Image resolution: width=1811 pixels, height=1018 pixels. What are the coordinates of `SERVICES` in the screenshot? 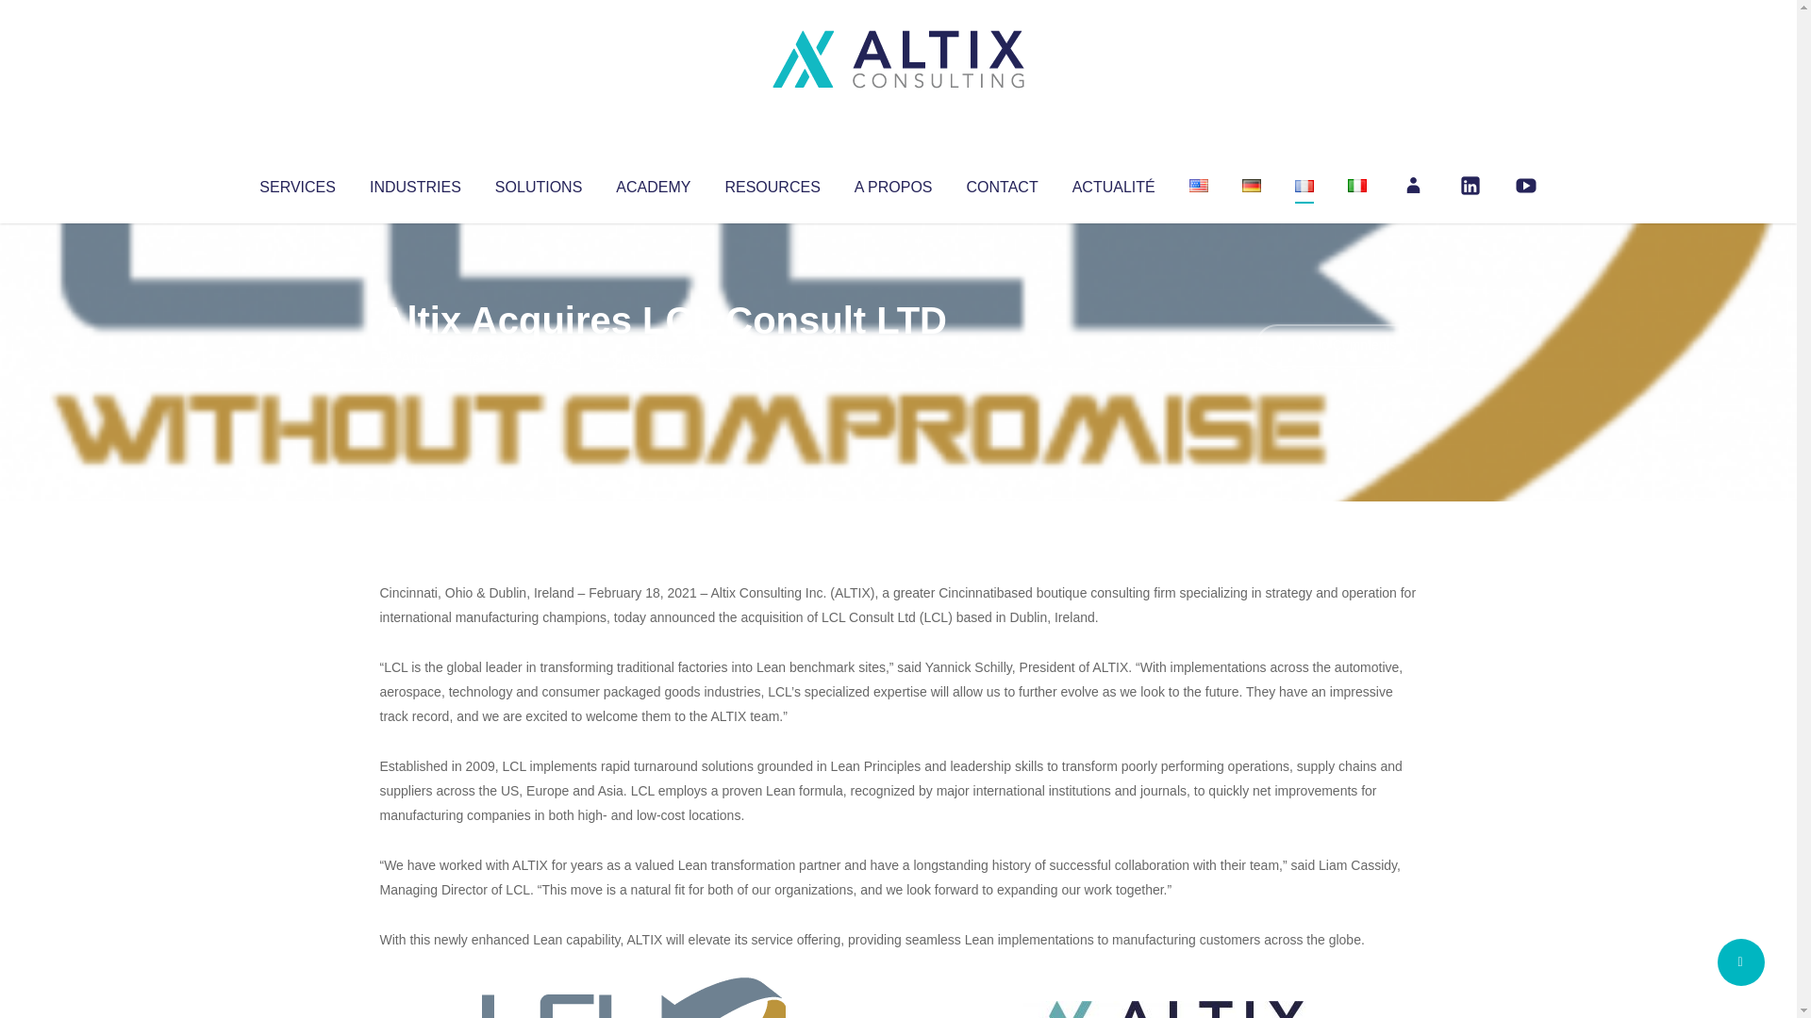 It's located at (296, 183).